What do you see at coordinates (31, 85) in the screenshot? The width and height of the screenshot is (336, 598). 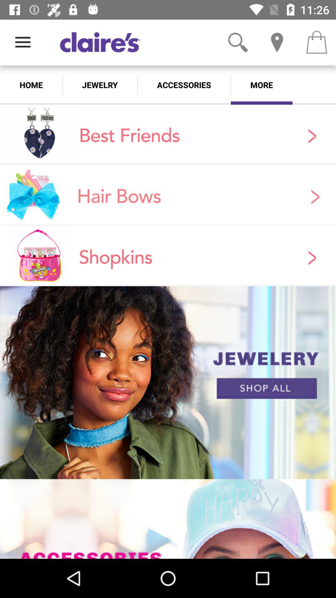 I see `scroll to home` at bounding box center [31, 85].